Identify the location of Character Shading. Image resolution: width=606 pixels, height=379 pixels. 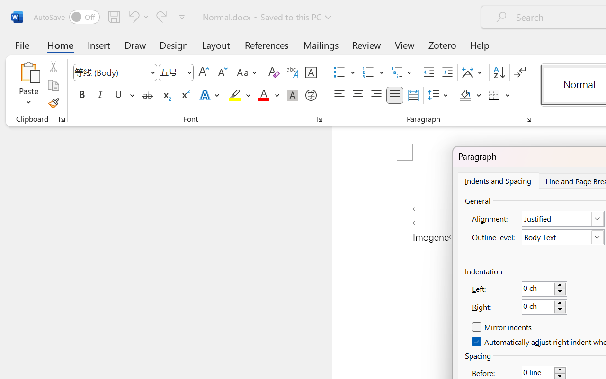
(293, 95).